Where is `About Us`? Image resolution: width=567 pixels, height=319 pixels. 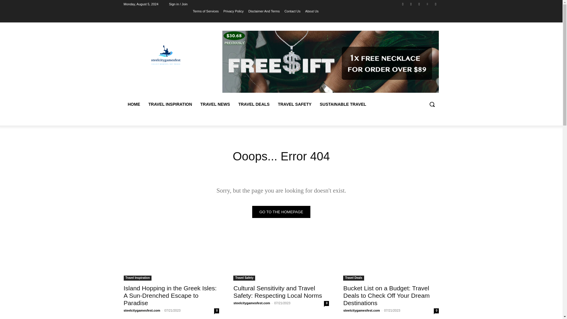
About Us is located at coordinates (312, 11).